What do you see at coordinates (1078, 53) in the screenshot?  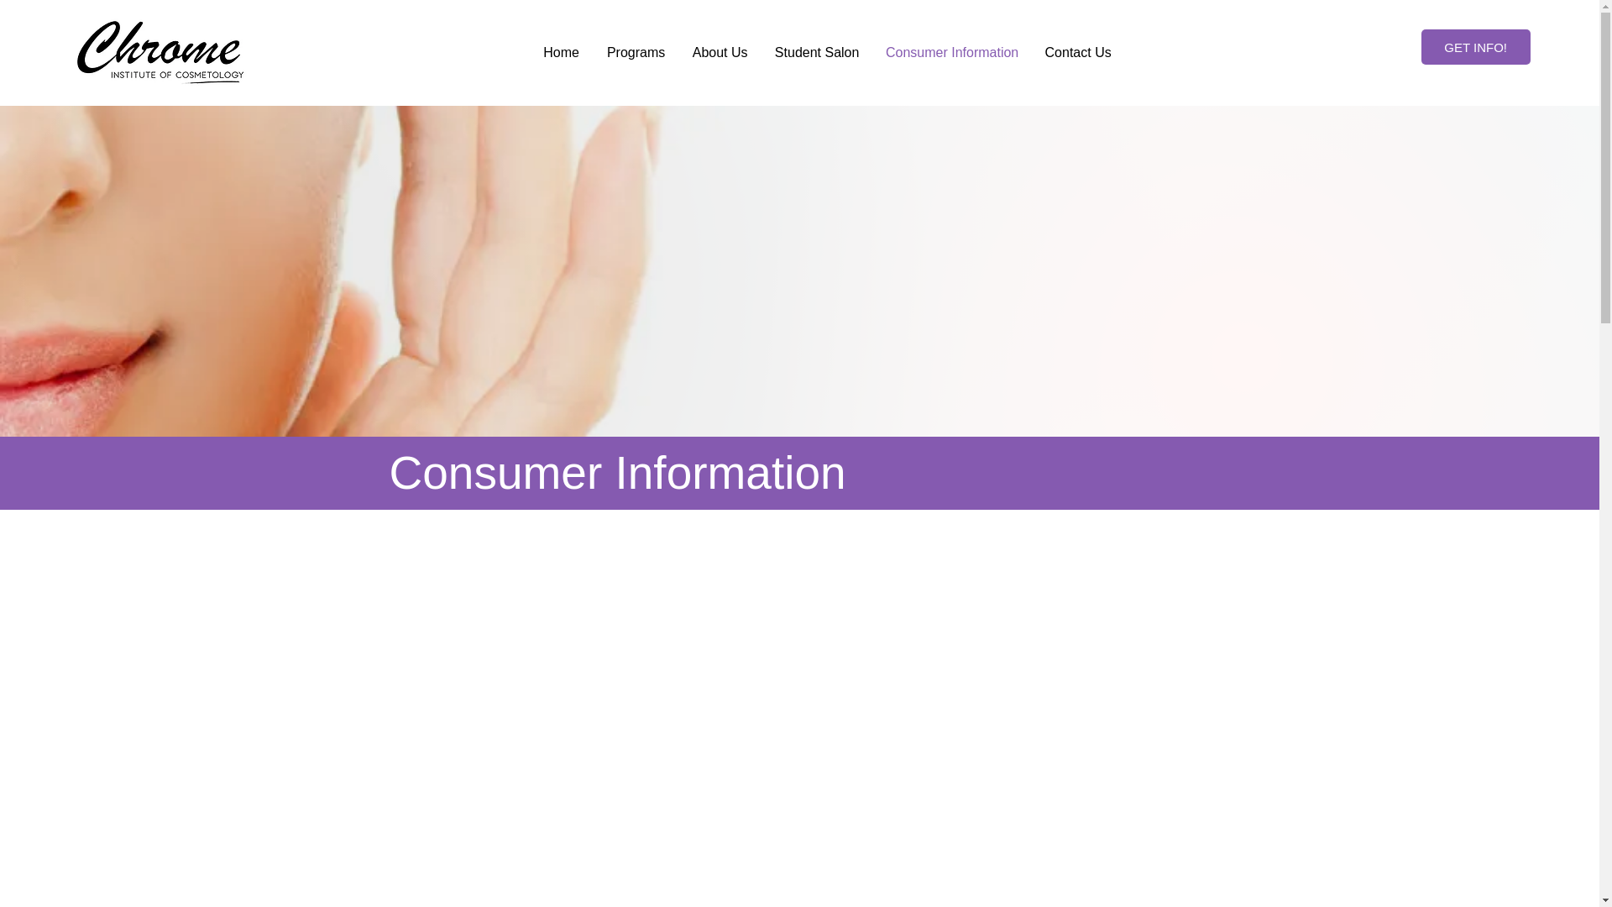 I see `Contact Us` at bounding box center [1078, 53].